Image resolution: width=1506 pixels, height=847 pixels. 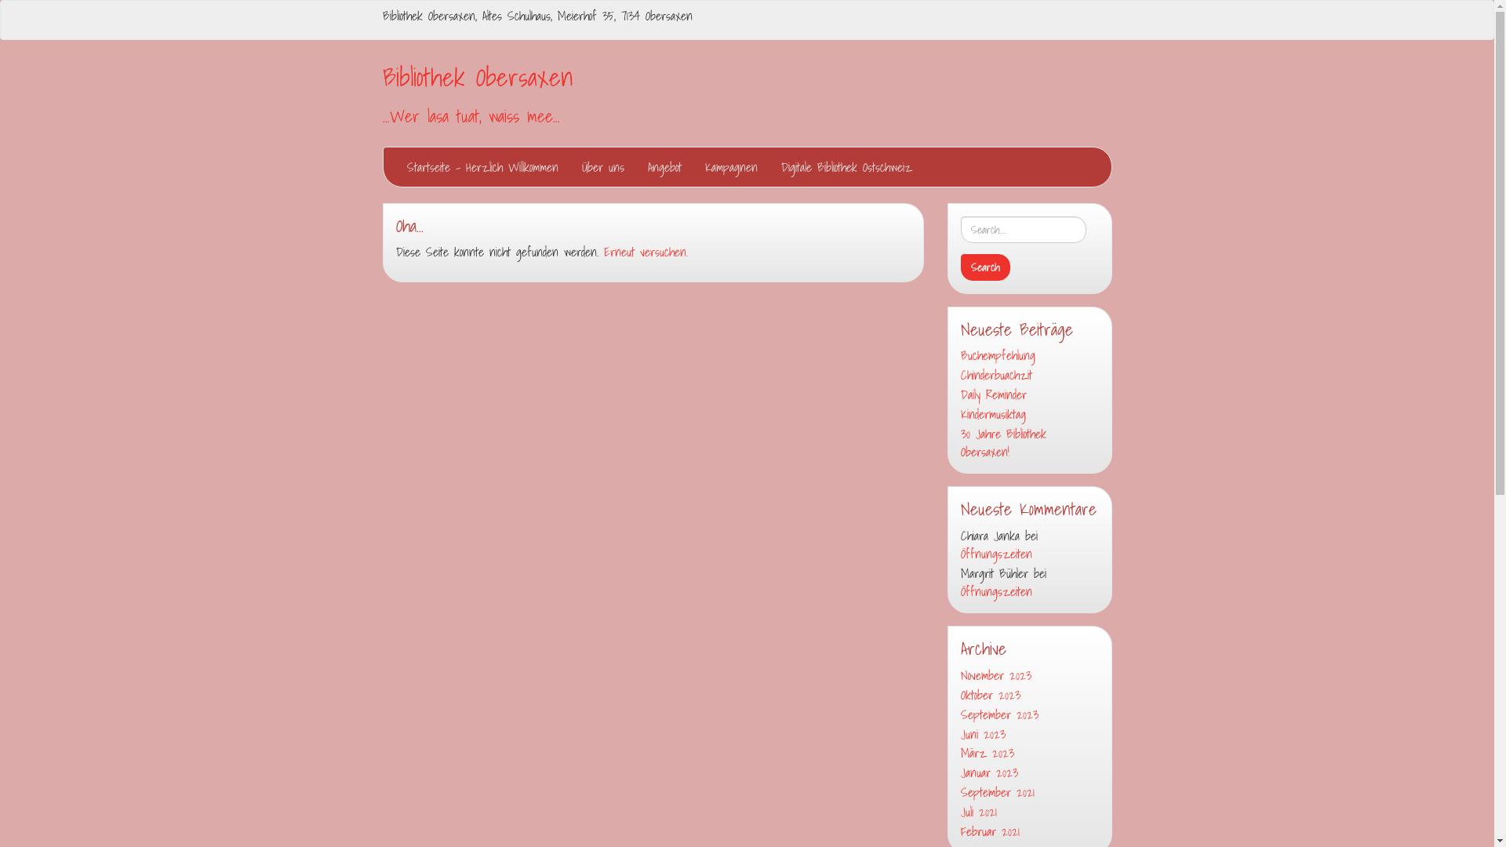 I want to click on Februar 2021, so click(x=1029, y=831).